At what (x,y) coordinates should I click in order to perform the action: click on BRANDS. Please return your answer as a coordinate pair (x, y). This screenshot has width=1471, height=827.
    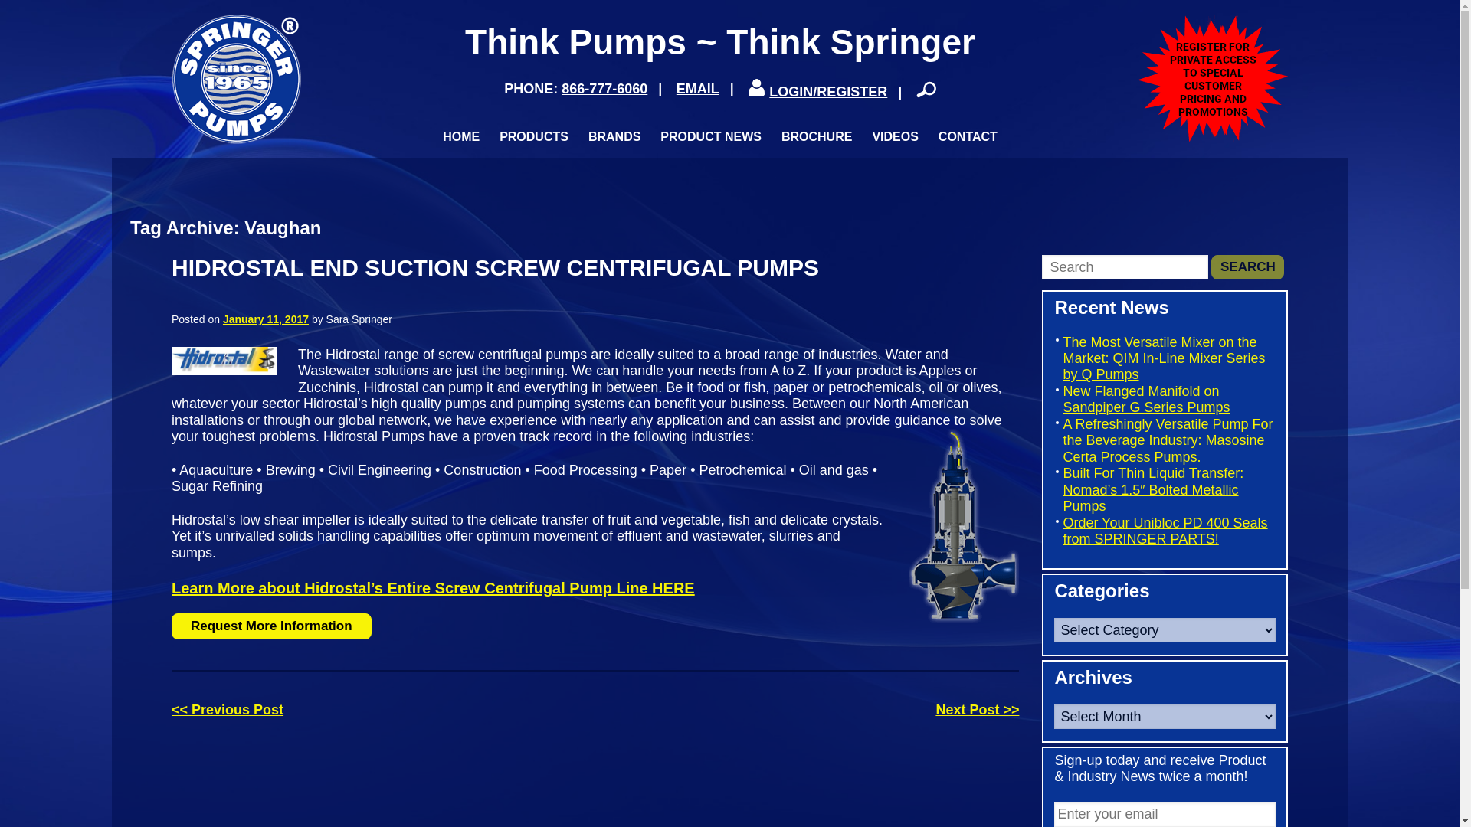
    Looking at the image, I should click on (614, 136).